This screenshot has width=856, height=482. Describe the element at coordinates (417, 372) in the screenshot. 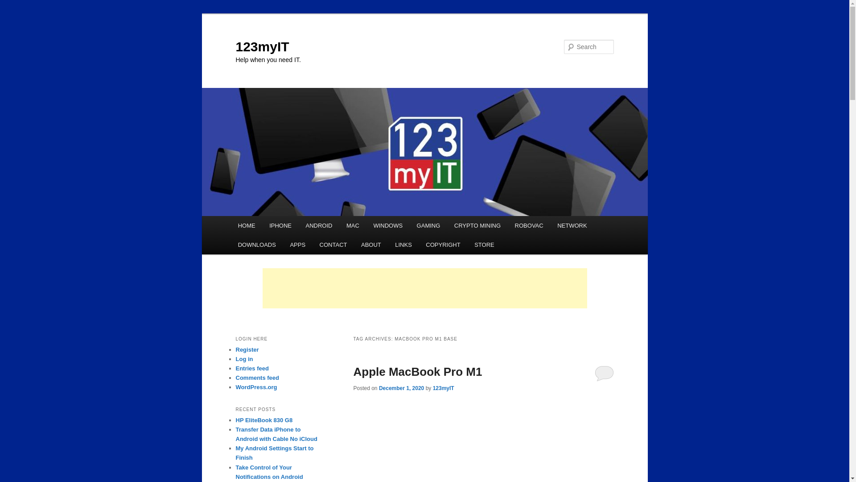

I see `Apple MacBook Pro M1` at that location.